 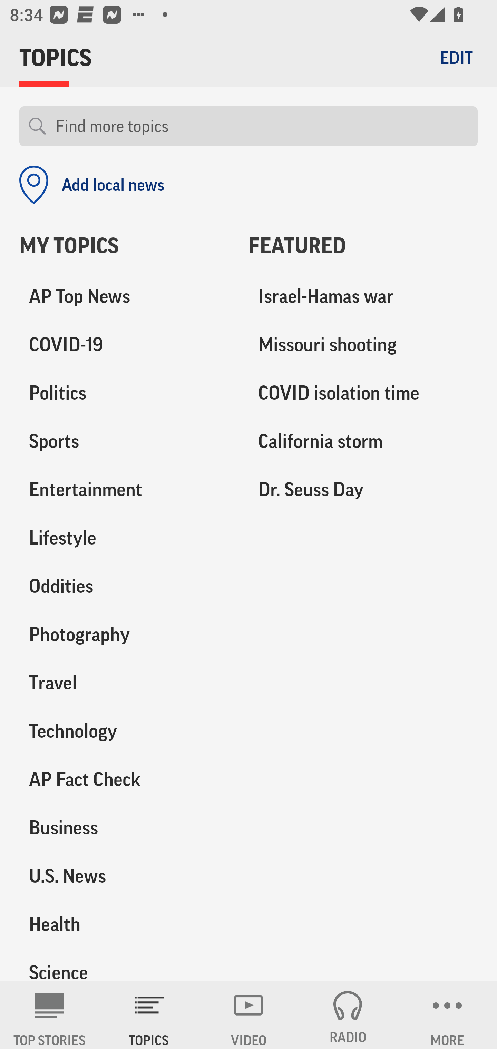 What do you see at coordinates (124, 779) in the screenshot?
I see `AP Fact Check` at bounding box center [124, 779].